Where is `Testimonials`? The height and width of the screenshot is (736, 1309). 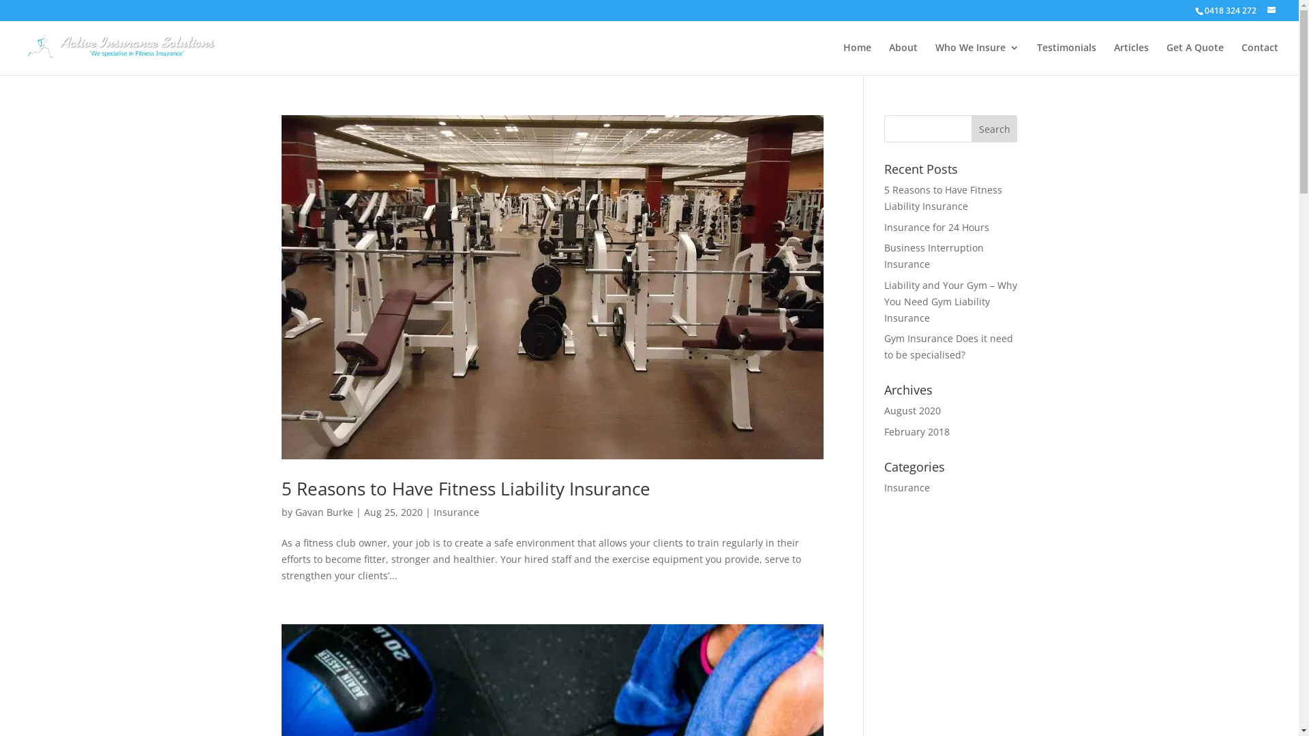 Testimonials is located at coordinates (1066, 59).